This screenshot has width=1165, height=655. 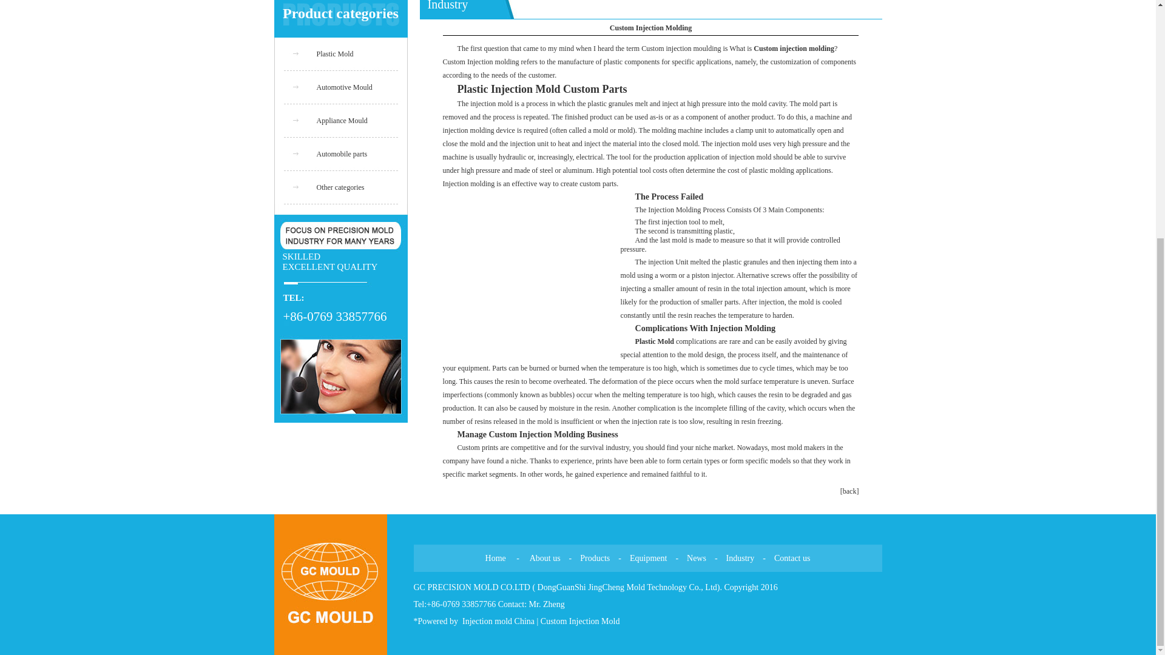 I want to click on Automobile parts, so click(x=342, y=154).